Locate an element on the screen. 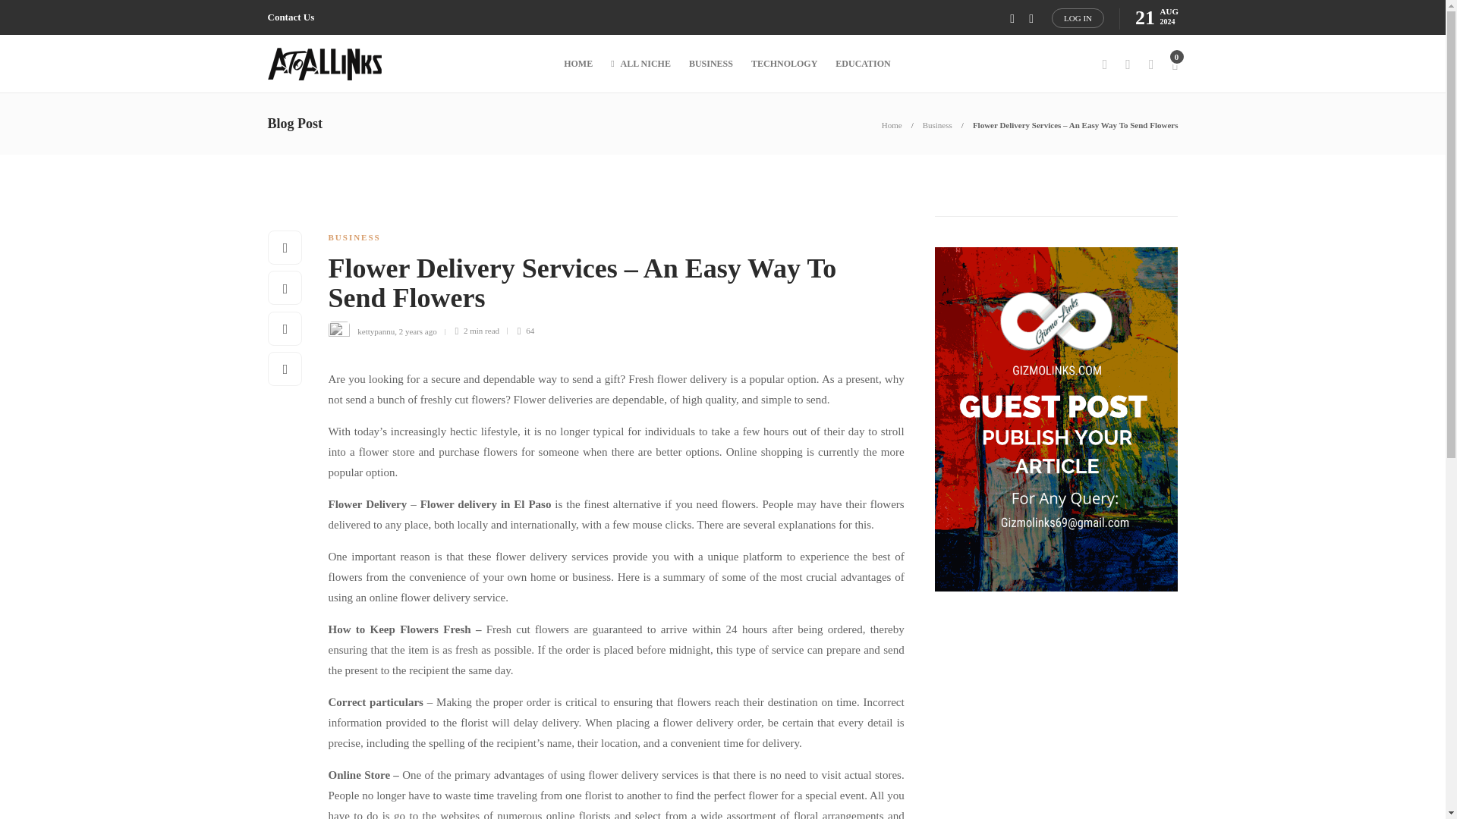 This screenshot has width=1457, height=819. kettypannu is located at coordinates (376, 330).